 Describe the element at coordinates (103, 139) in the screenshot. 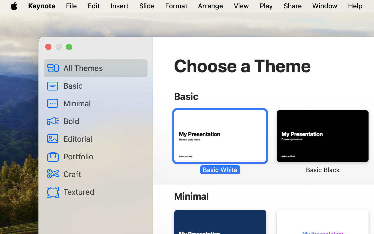

I see `Editorial` at that location.